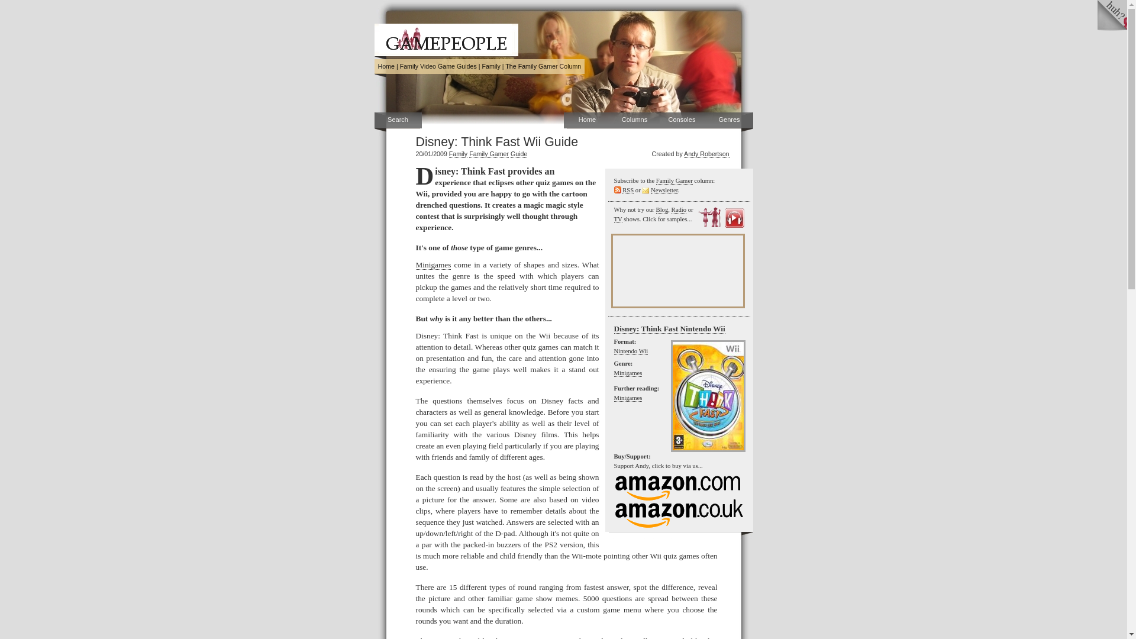 This screenshot has width=1136, height=639. I want to click on Search, so click(398, 121).